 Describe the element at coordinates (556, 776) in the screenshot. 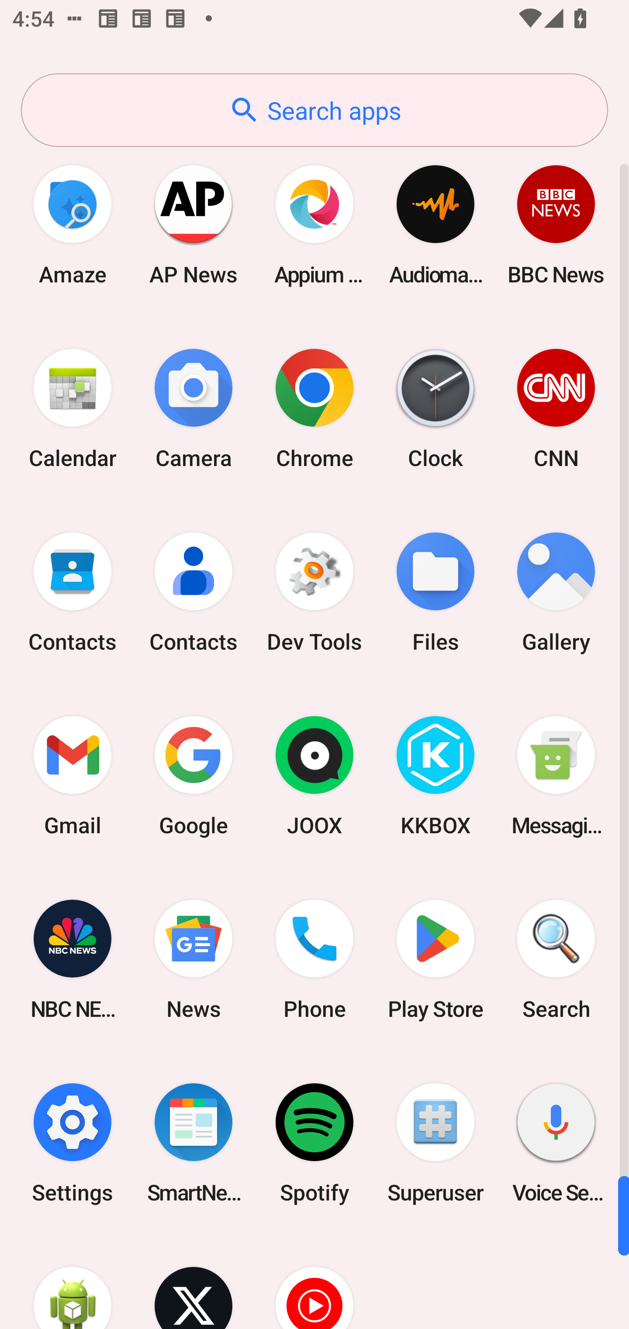

I see `Messaging` at that location.